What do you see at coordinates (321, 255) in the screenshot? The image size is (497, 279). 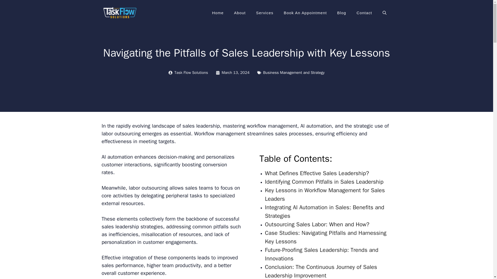 I see `Future-Proofing Sales Leadership: Trends and Innovations` at bounding box center [321, 255].